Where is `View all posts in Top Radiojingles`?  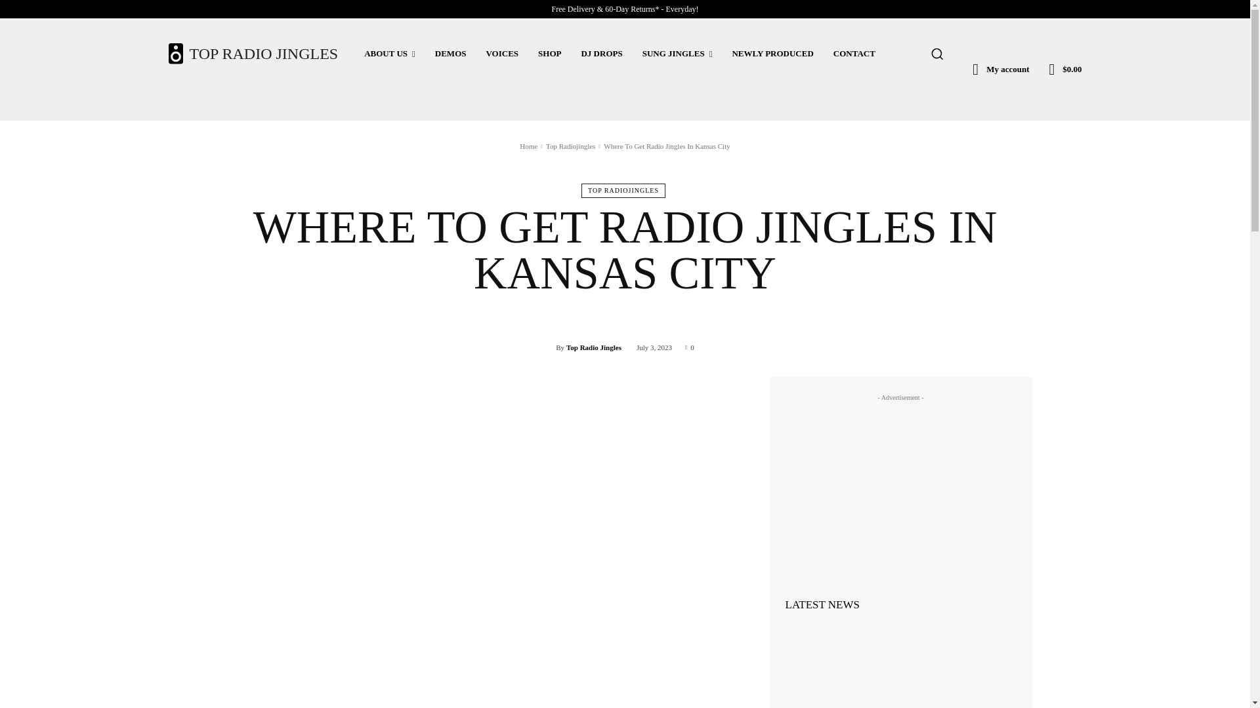
View all posts in Top Radiojingles is located at coordinates (570, 146).